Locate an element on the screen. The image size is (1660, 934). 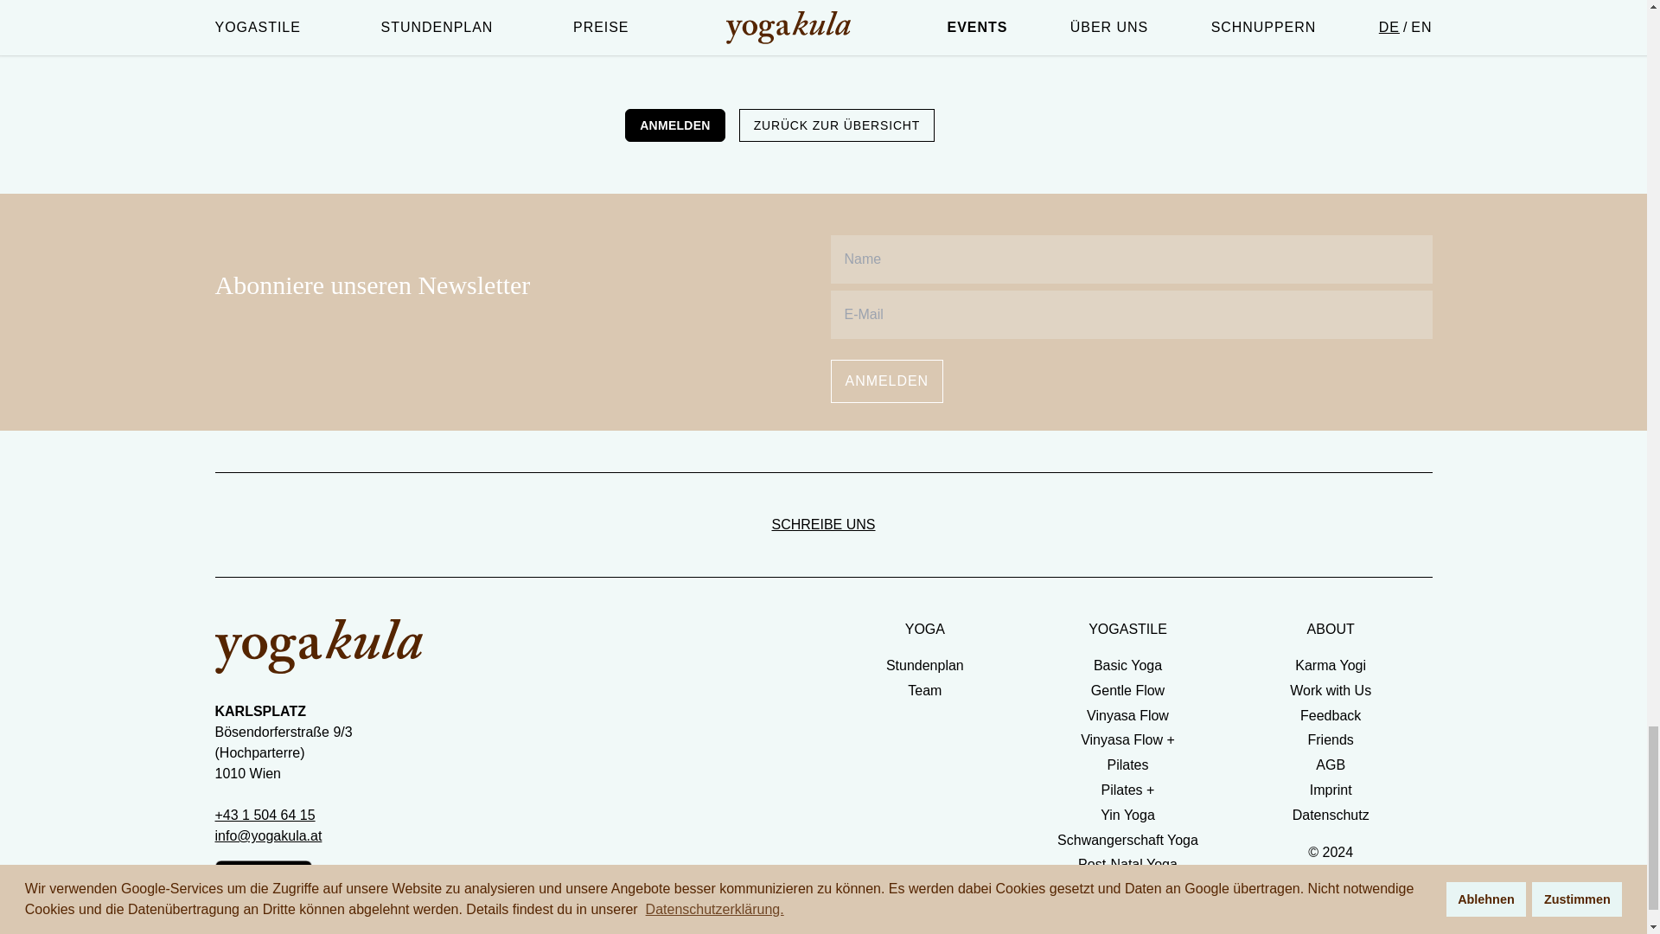
Gentle Flow is located at coordinates (1127, 690).